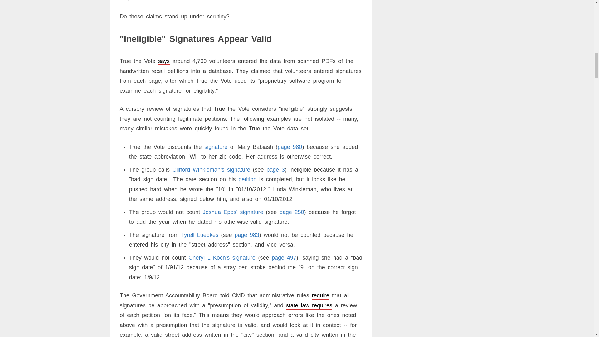 This screenshot has height=337, width=599. Describe the element at coordinates (247, 179) in the screenshot. I see `petition` at that location.